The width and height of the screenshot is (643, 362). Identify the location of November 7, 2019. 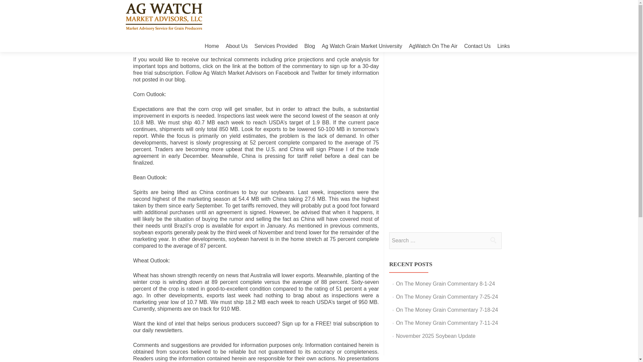
(181, 46).